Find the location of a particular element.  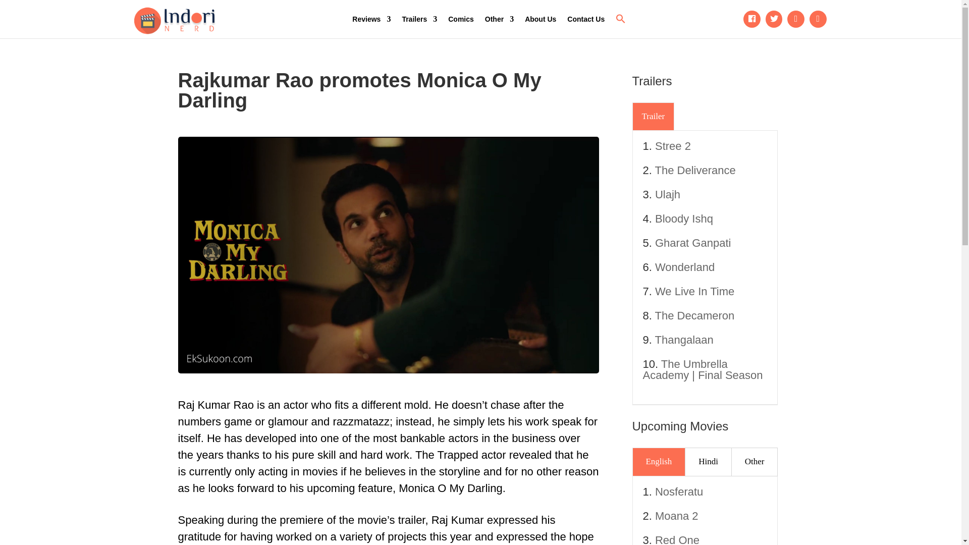

Rss is located at coordinates (818, 19).